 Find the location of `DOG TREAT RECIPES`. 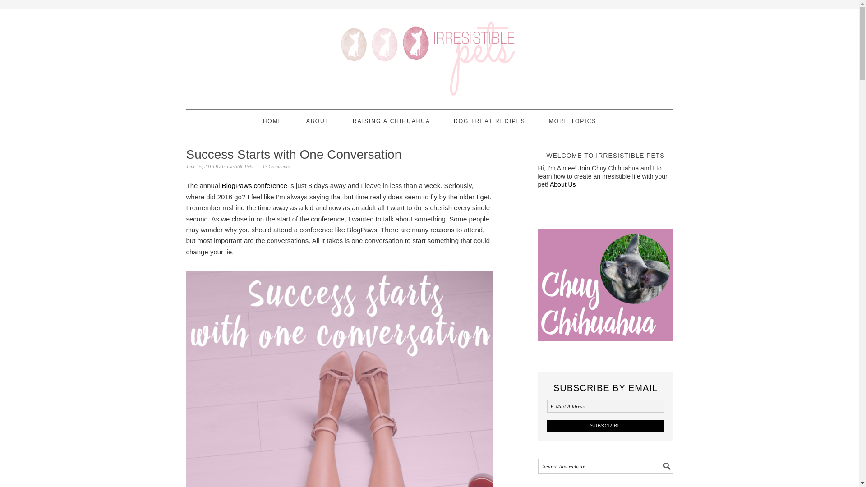

DOG TREAT RECIPES is located at coordinates (490, 121).